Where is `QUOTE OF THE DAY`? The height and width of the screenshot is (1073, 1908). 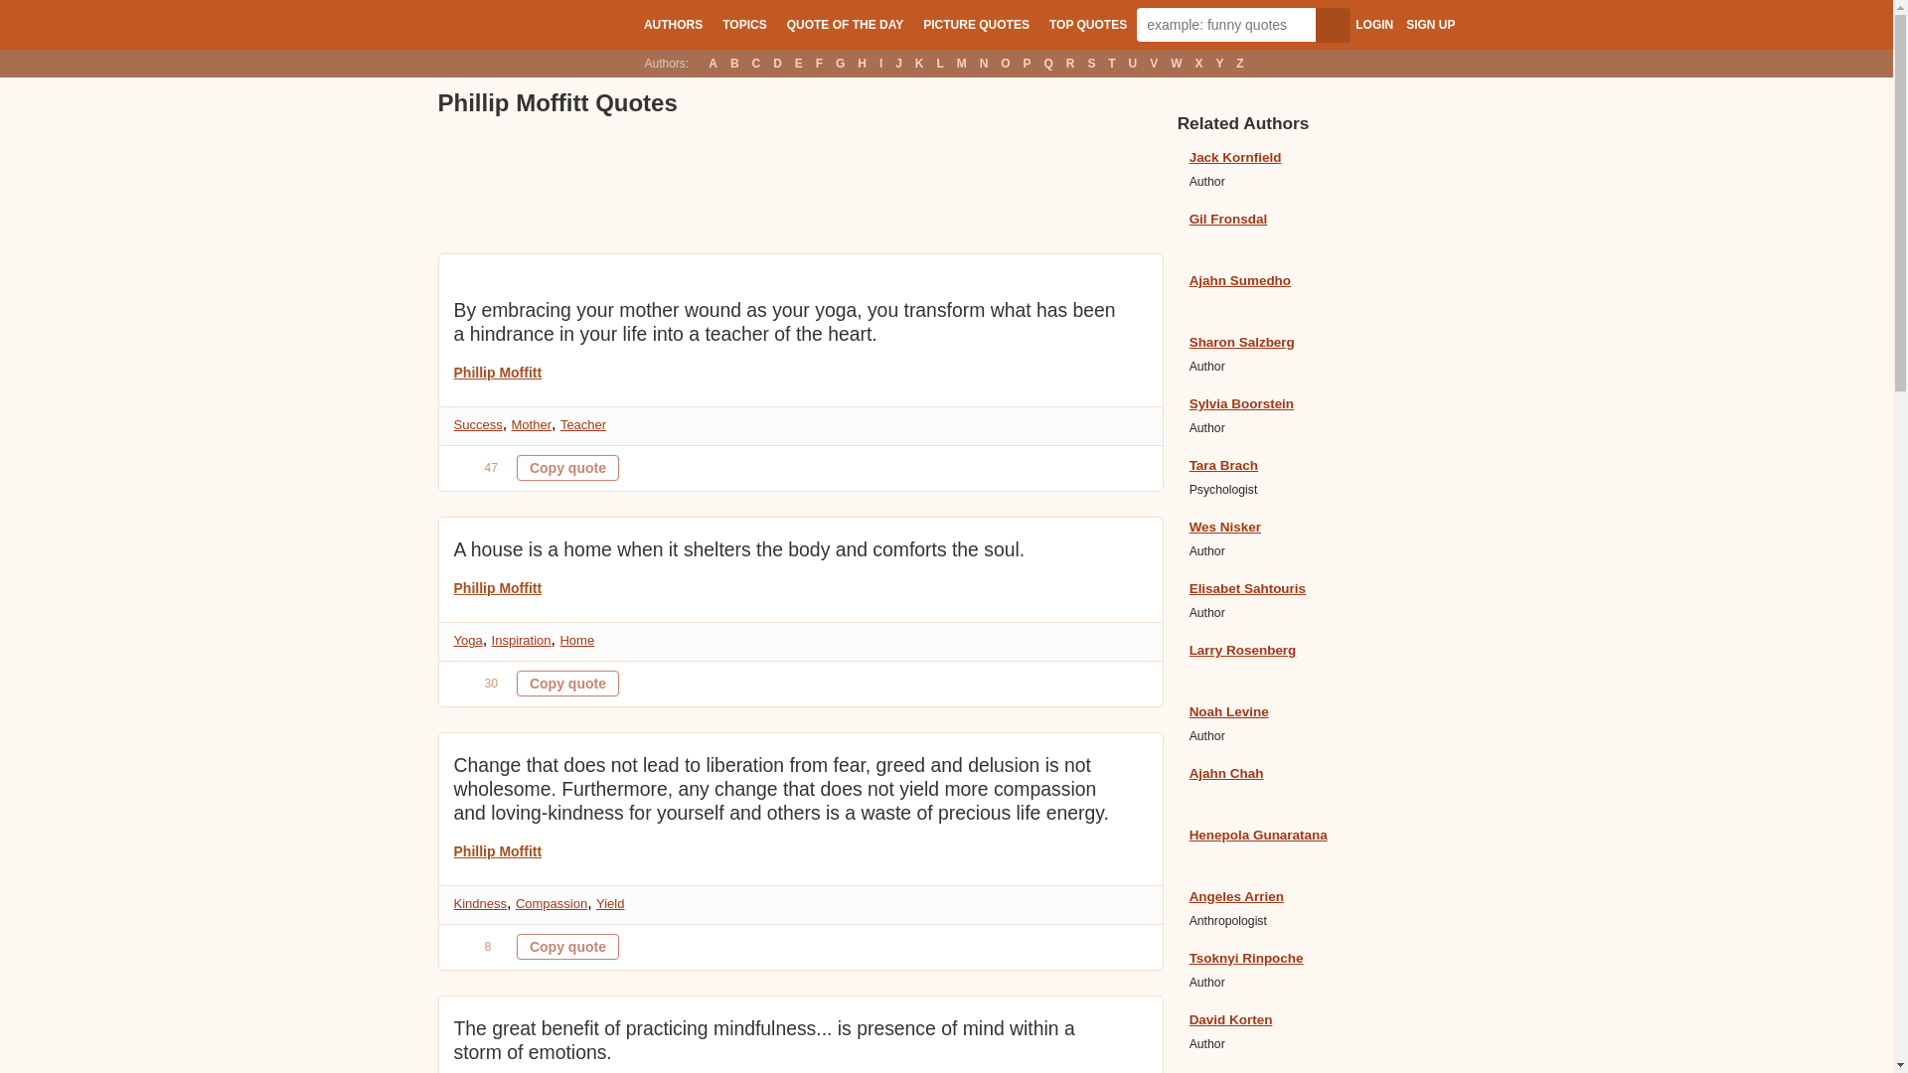
QUOTE OF THE DAY is located at coordinates (845, 24).